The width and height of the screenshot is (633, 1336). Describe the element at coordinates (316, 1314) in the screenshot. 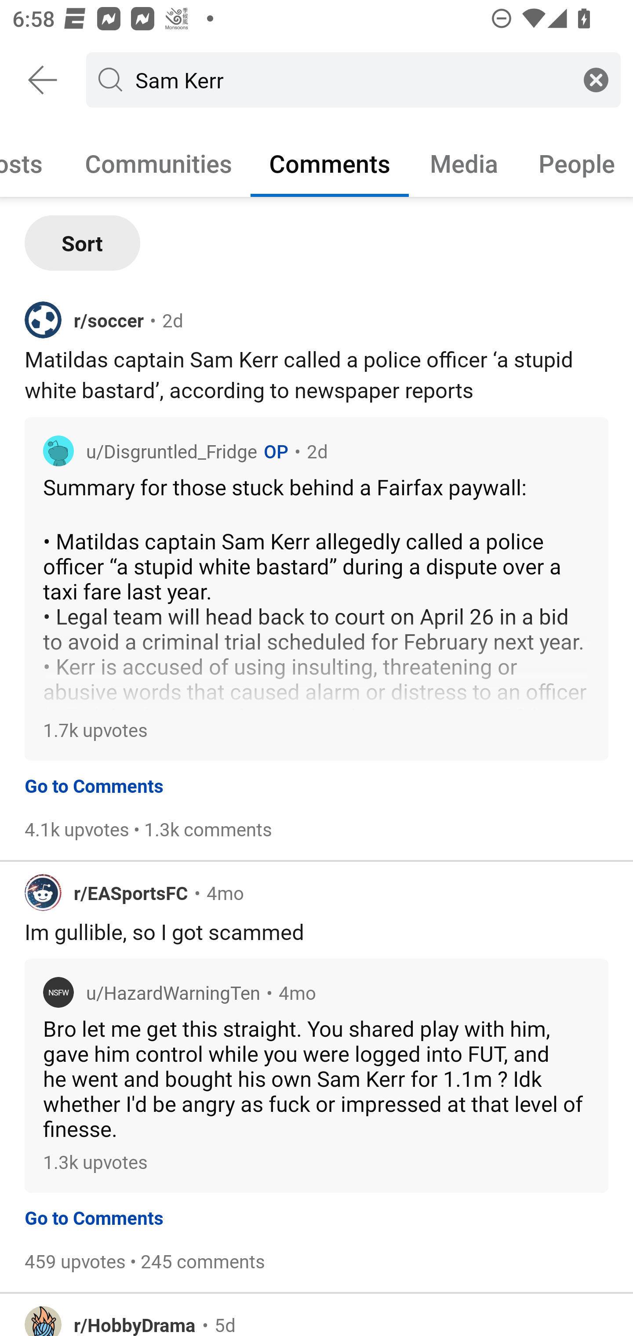

I see `r/HobbyDrama • 5d` at that location.